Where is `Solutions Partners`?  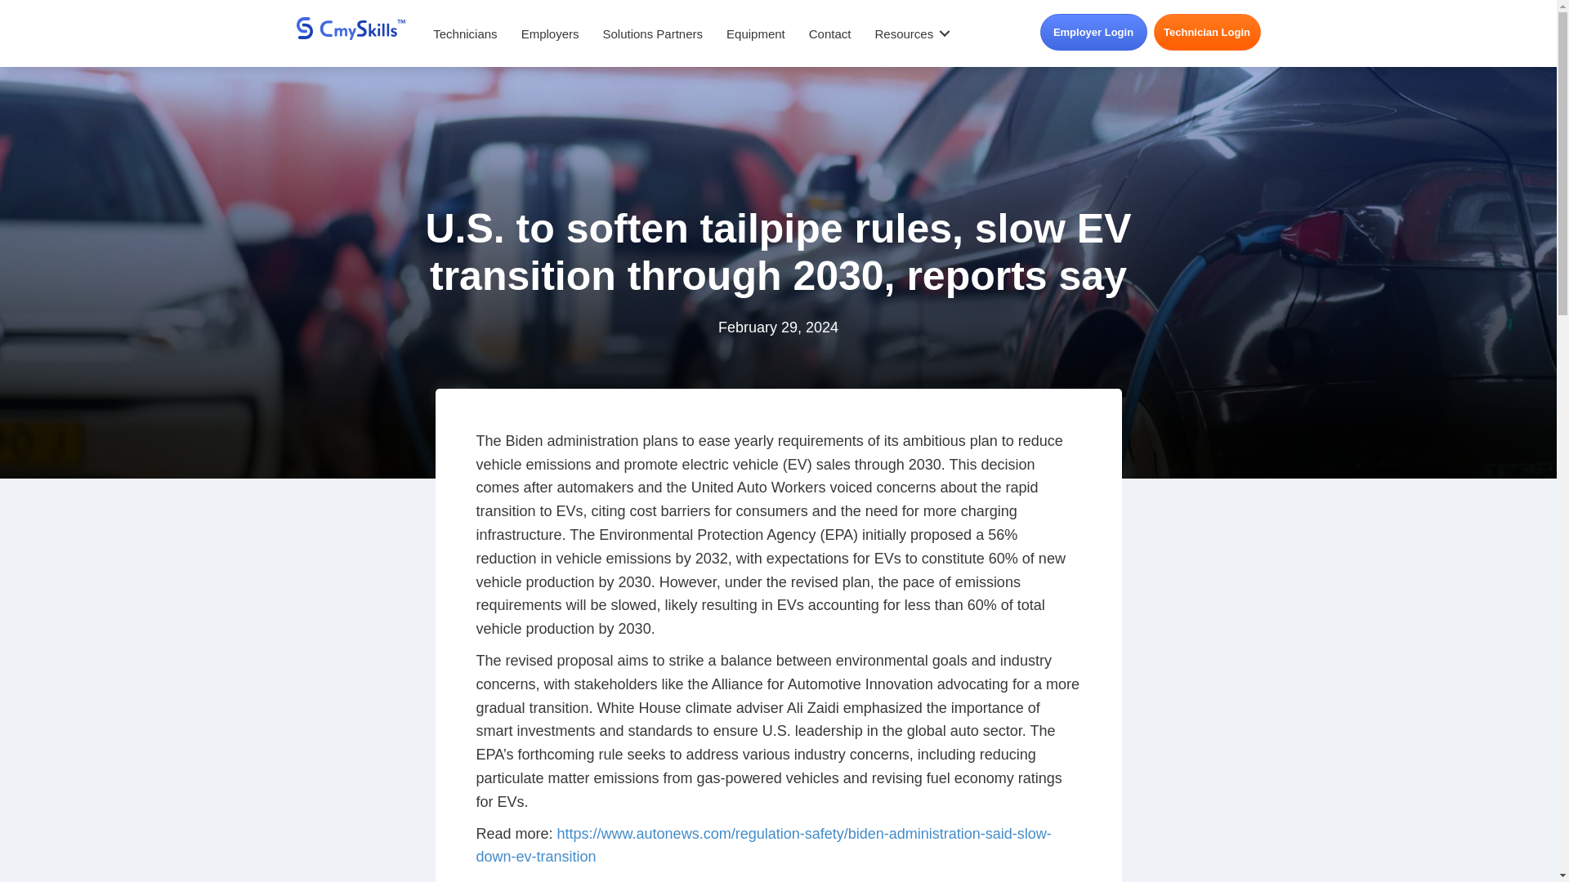 Solutions Partners is located at coordinates (652, 33).